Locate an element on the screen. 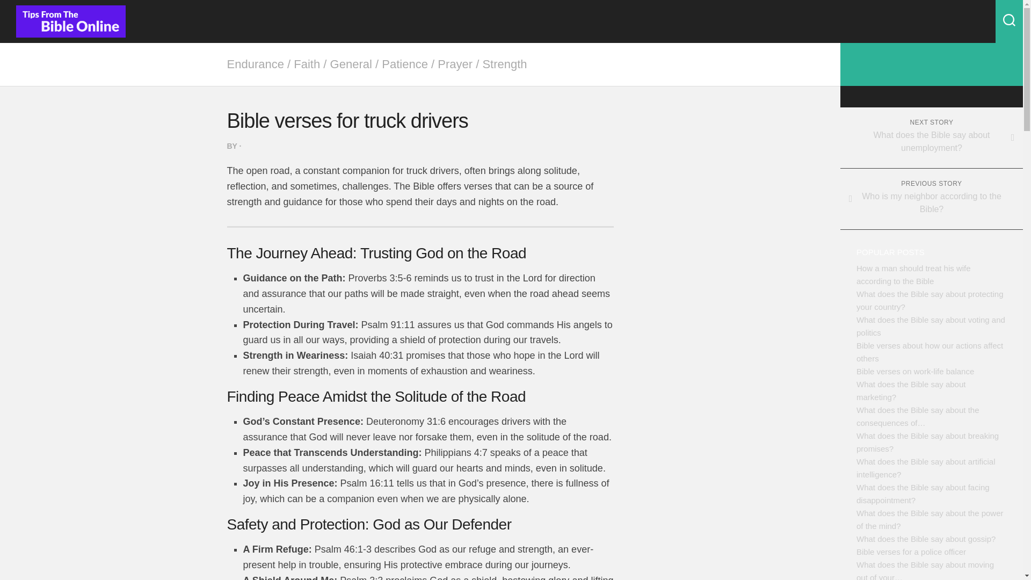 This screenshot has height=580, width=1031. Patience is located at coordinates (404, 63).